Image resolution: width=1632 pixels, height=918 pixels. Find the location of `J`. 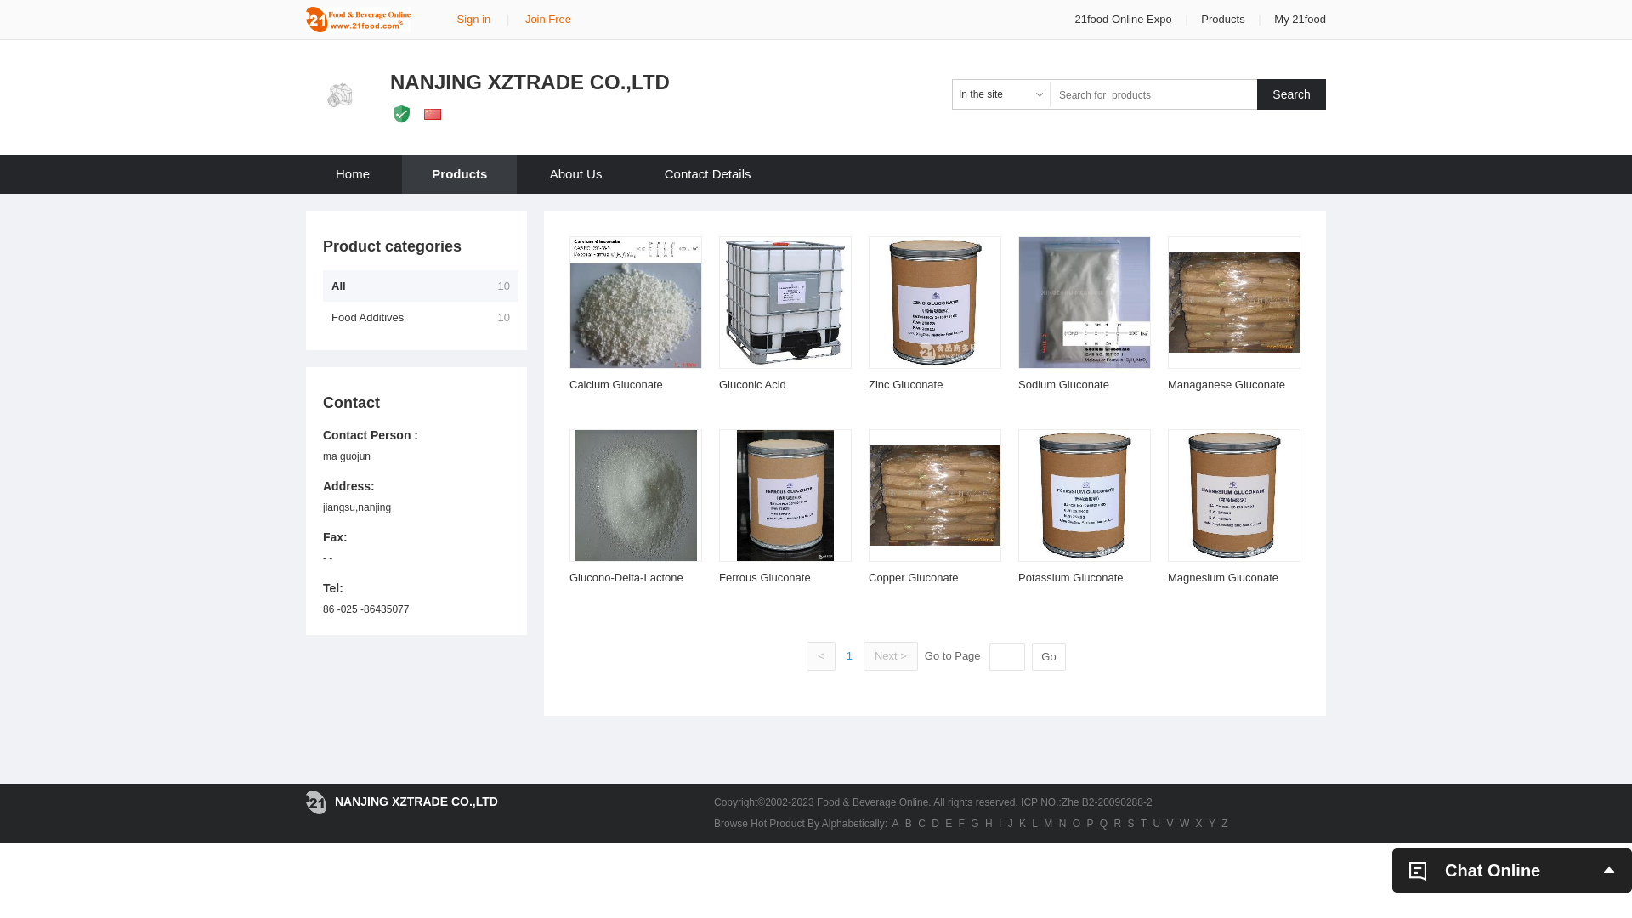

J is located at coordinates (1011, 824).